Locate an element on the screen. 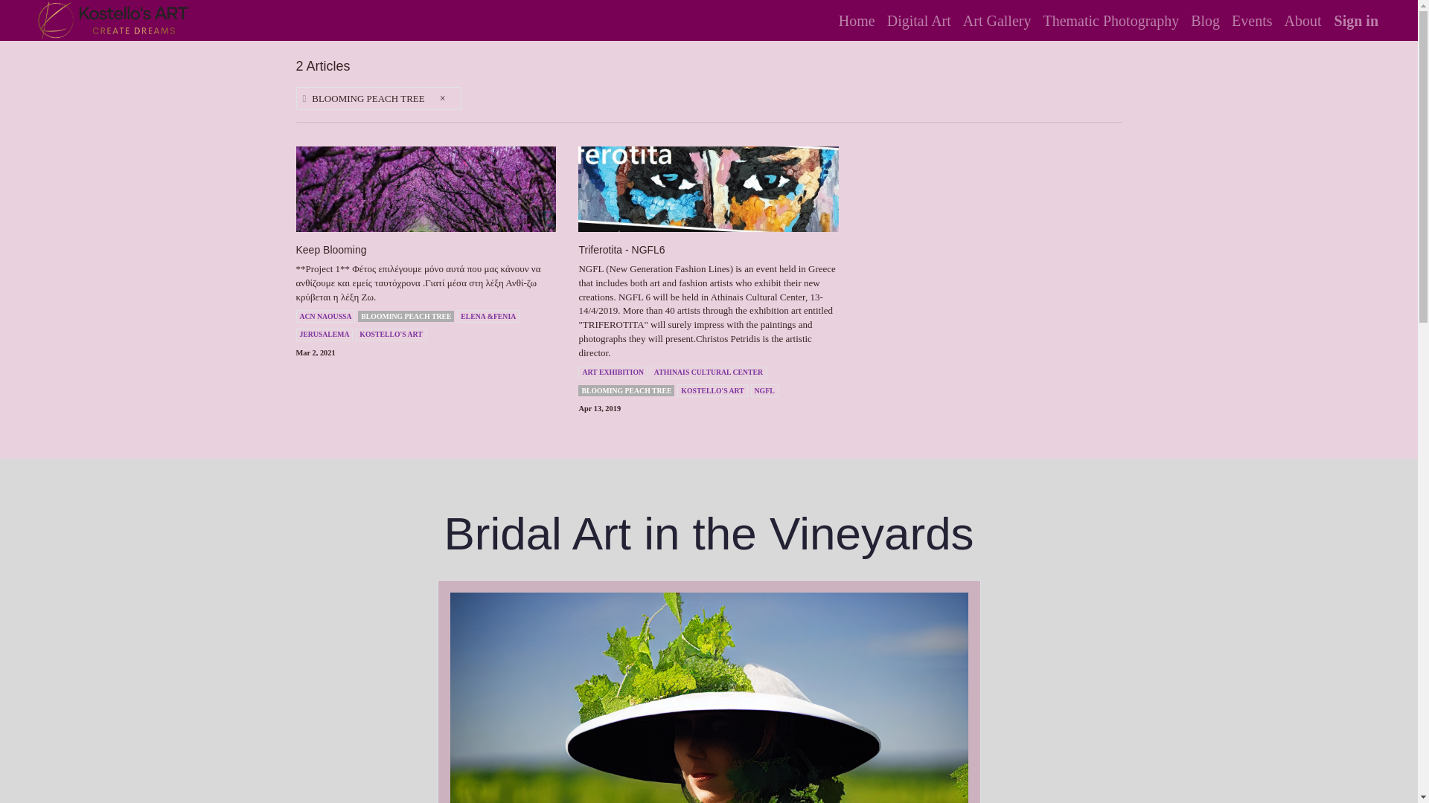 This screenshot has height=803, width=1429. ART EXHIBITION is located at coordinates (613, 372).